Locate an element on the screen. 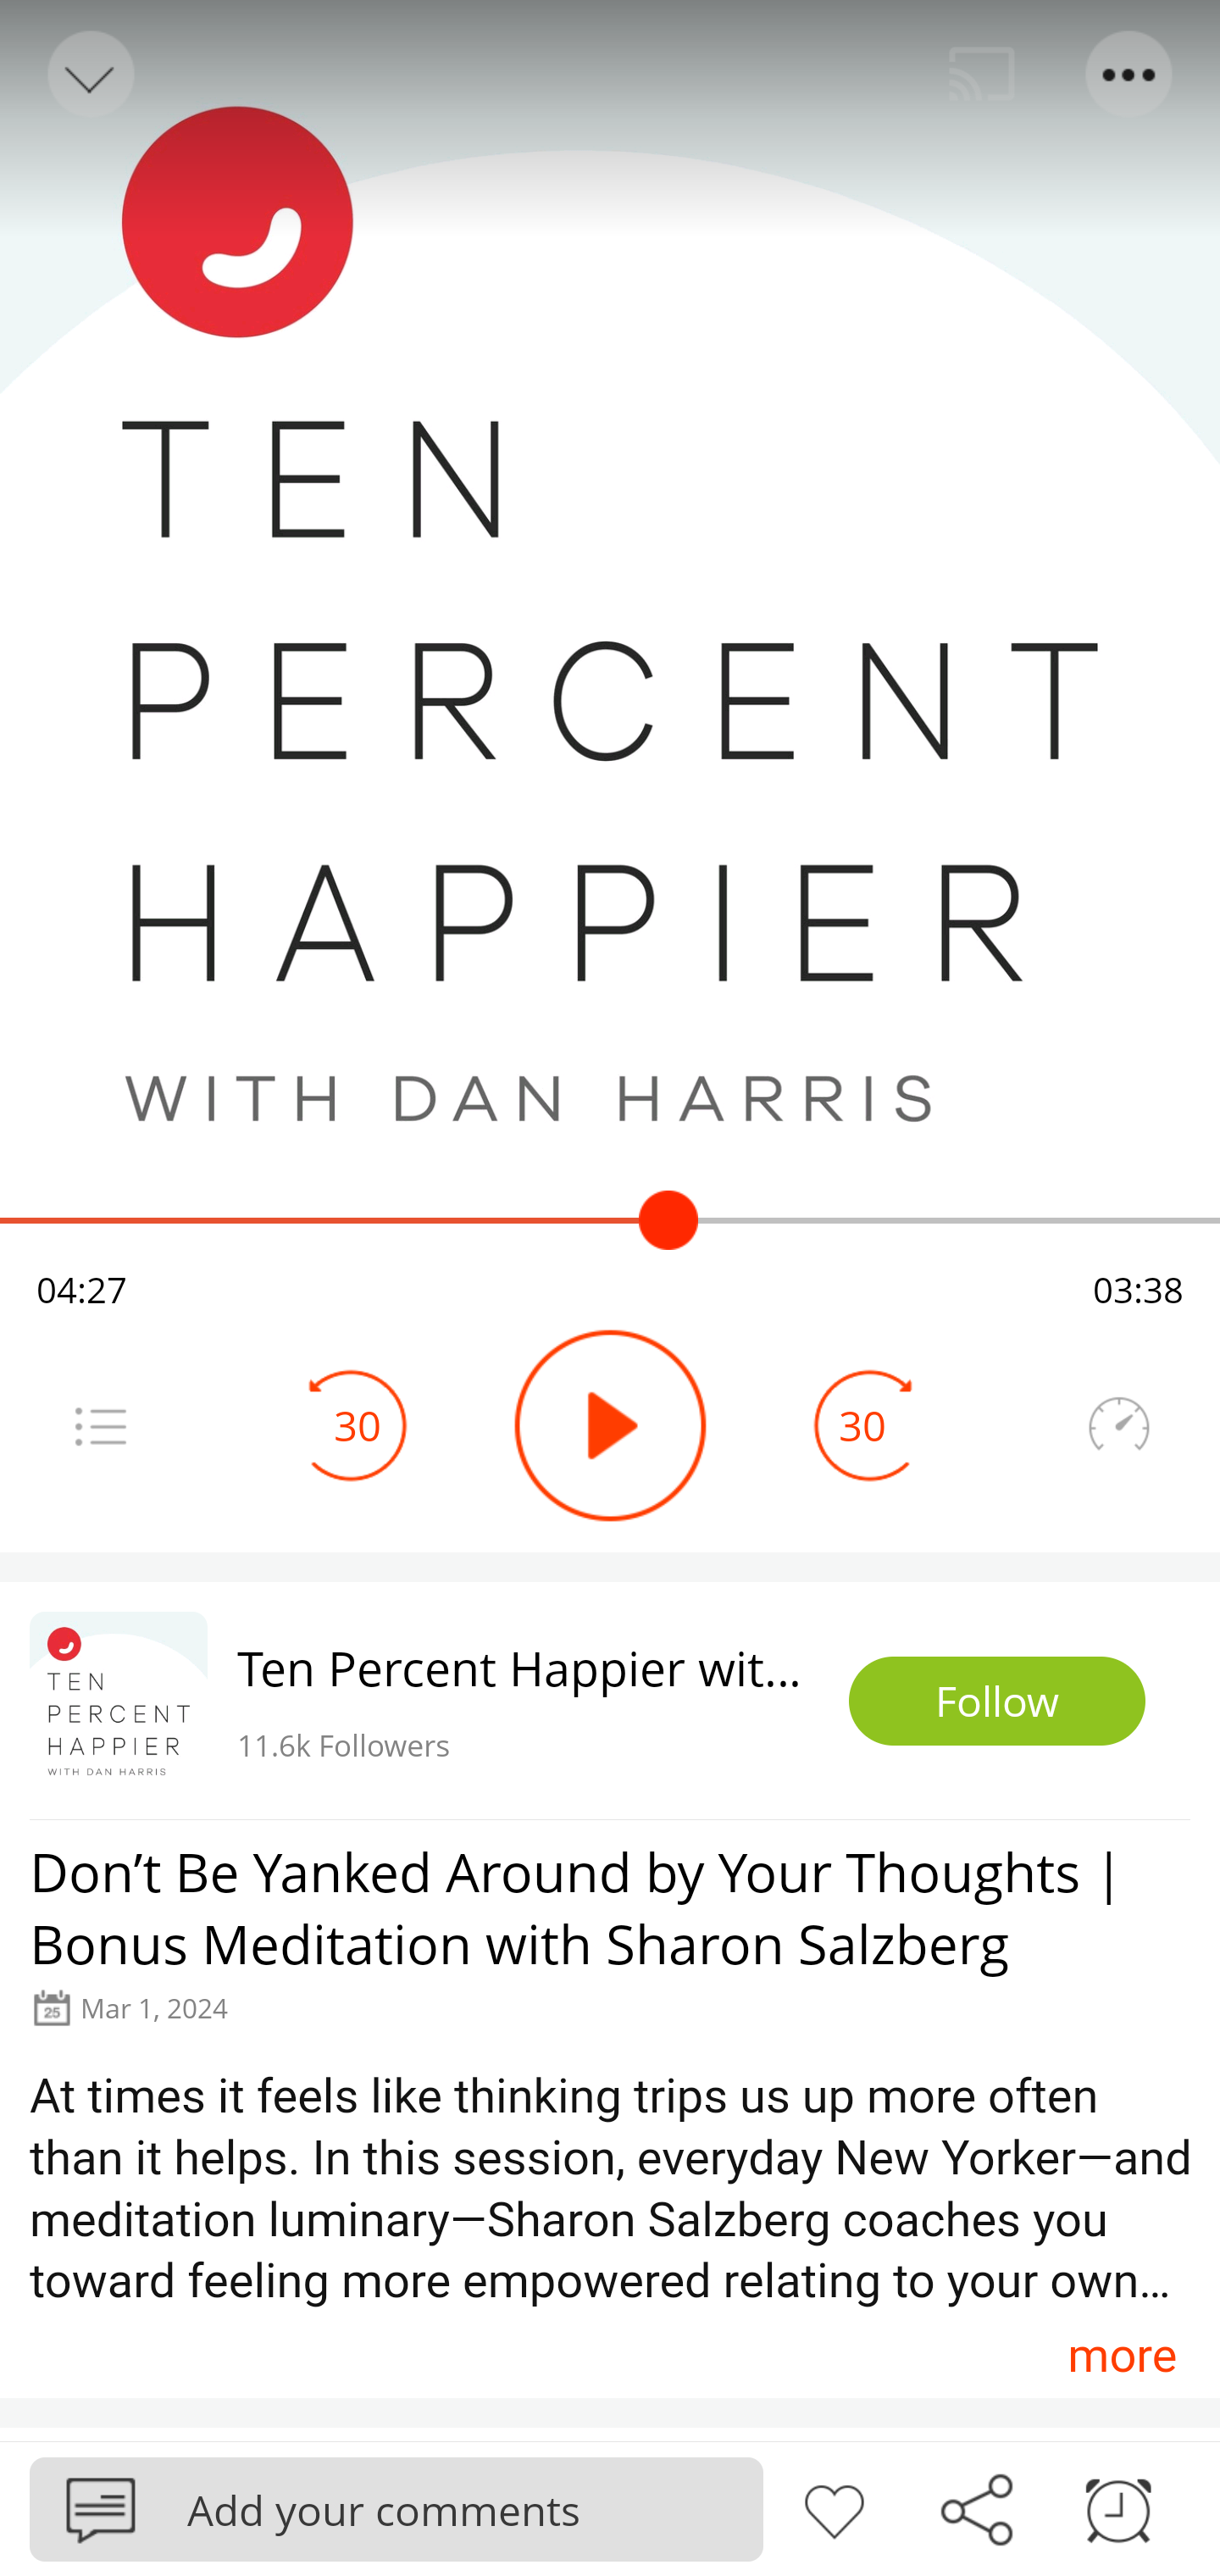 This screenshot has height=2576, width=1220. Menu is located at coordinates (100, 1425).